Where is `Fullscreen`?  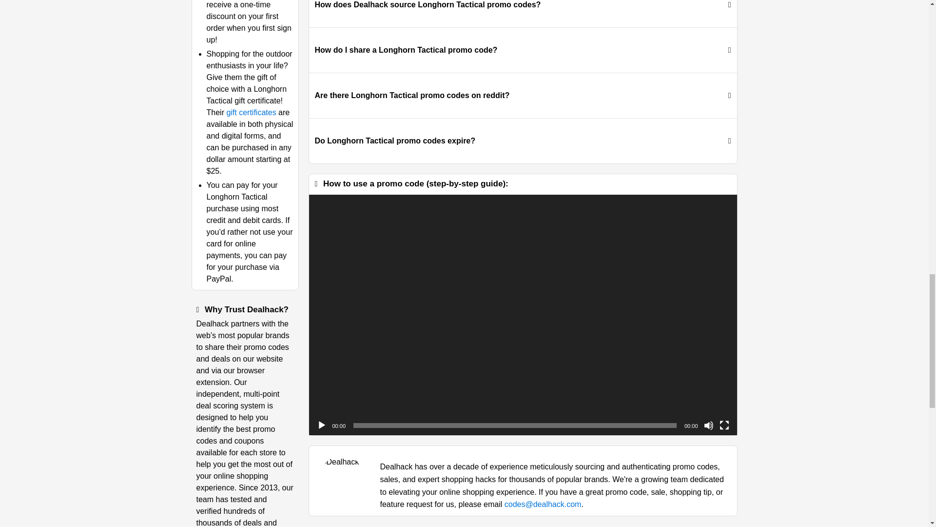
Fullscreen is located at coordinates (724, 426).